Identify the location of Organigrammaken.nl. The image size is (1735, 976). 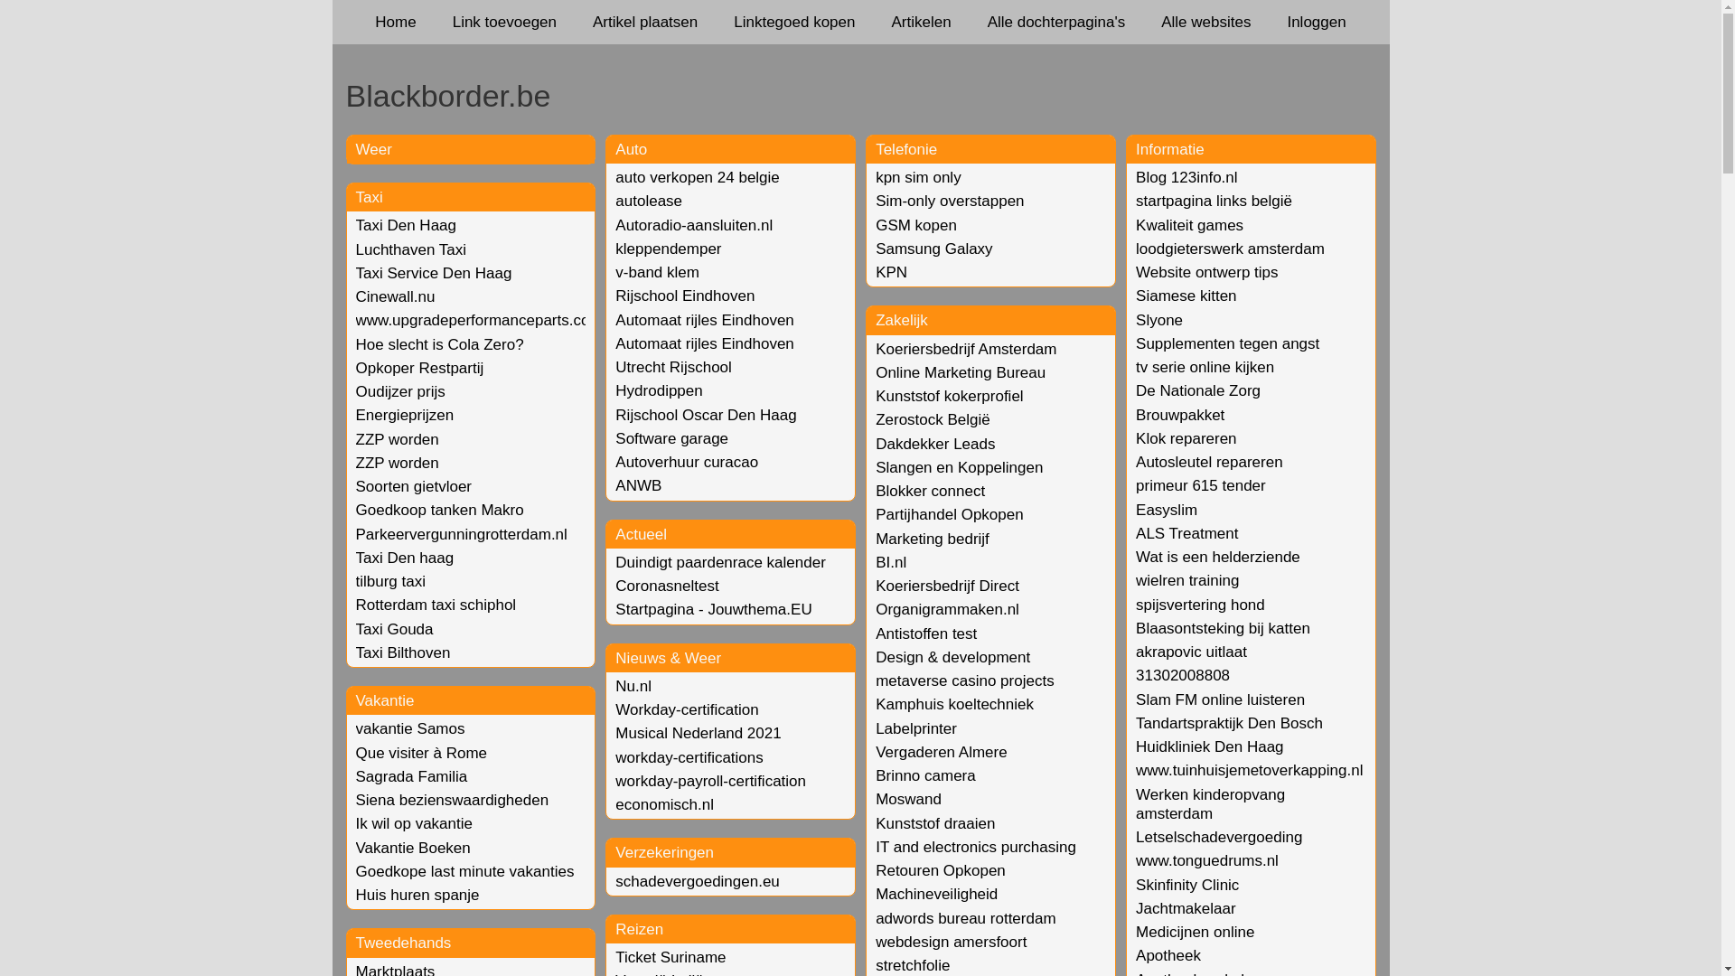
(947, 609).